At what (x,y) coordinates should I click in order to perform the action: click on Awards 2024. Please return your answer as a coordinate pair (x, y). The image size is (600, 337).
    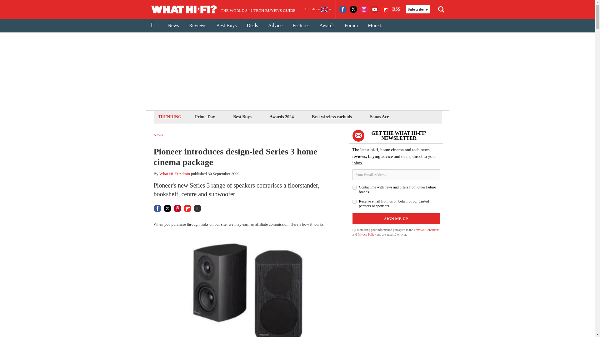
    Looking at the image, I should click on (282, 117).